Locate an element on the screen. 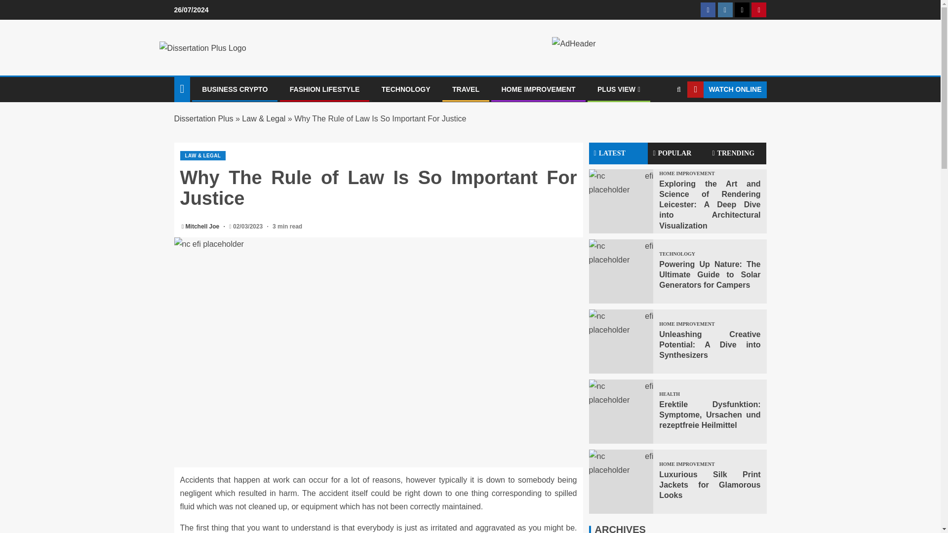 The width and height of the screenshot is (948, 533). Luxurious Silk Print Jackets for Glamorous Looks is located at coordinates (621, 482).